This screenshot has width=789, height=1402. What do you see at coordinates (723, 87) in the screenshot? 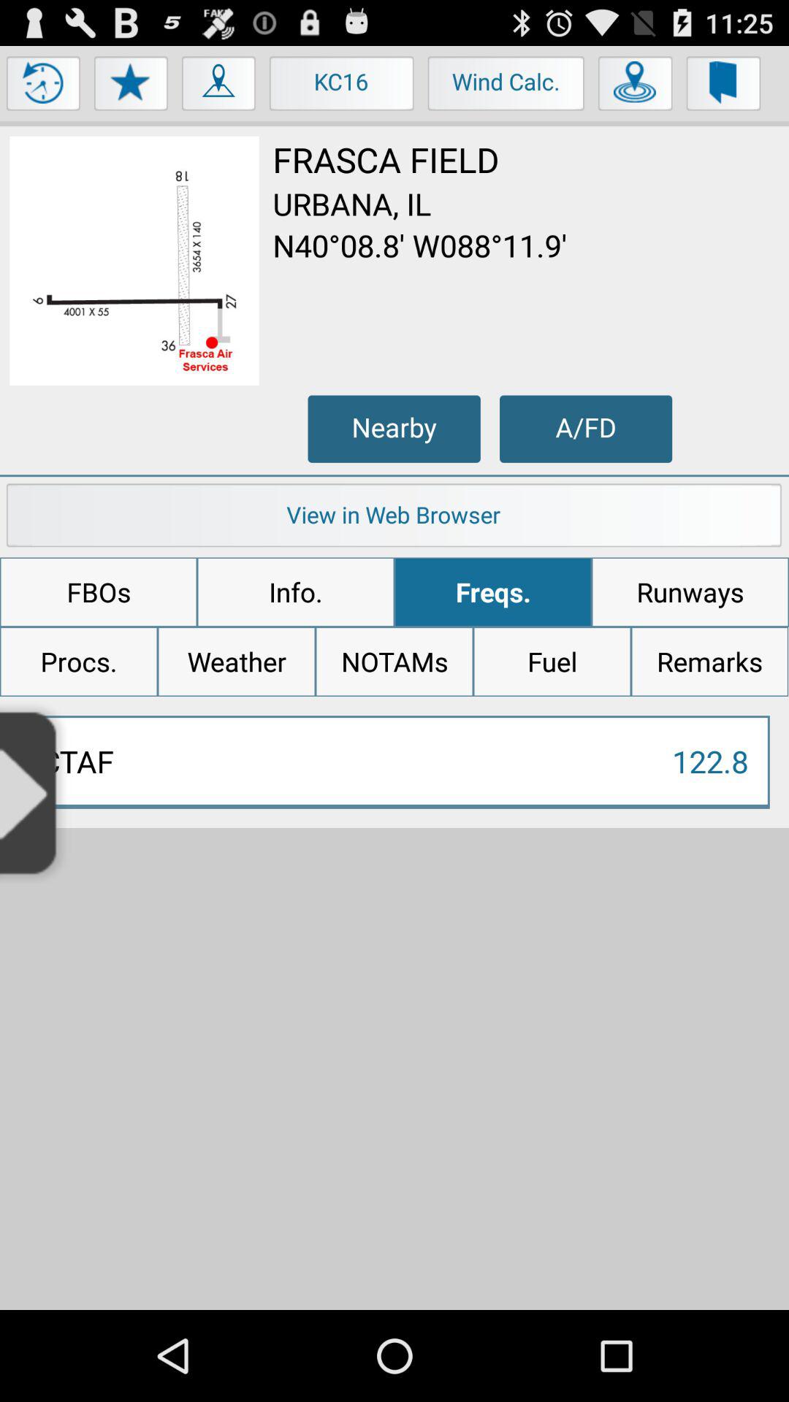
I see `send a message` at bounding box center [723, 87].